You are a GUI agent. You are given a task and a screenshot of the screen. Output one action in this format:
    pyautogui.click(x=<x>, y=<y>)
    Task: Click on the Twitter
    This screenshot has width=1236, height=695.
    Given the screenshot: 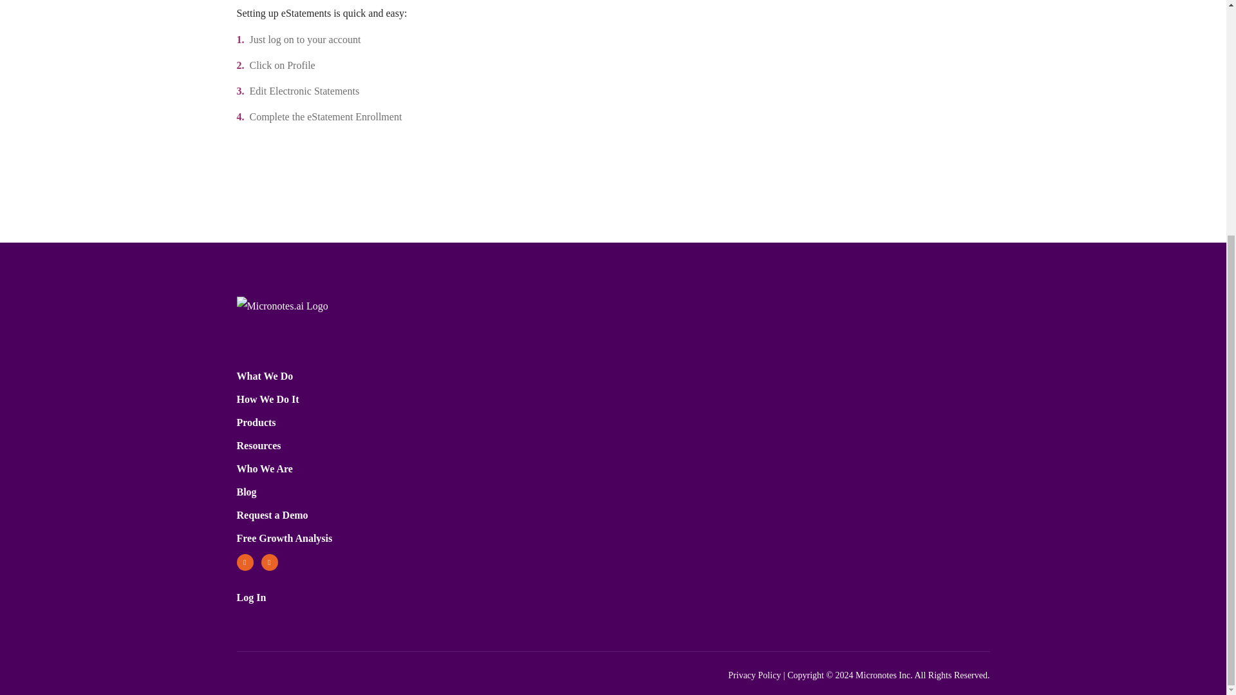 What is the action you would take?
    pyautogui.click(x=245, y=562)
    